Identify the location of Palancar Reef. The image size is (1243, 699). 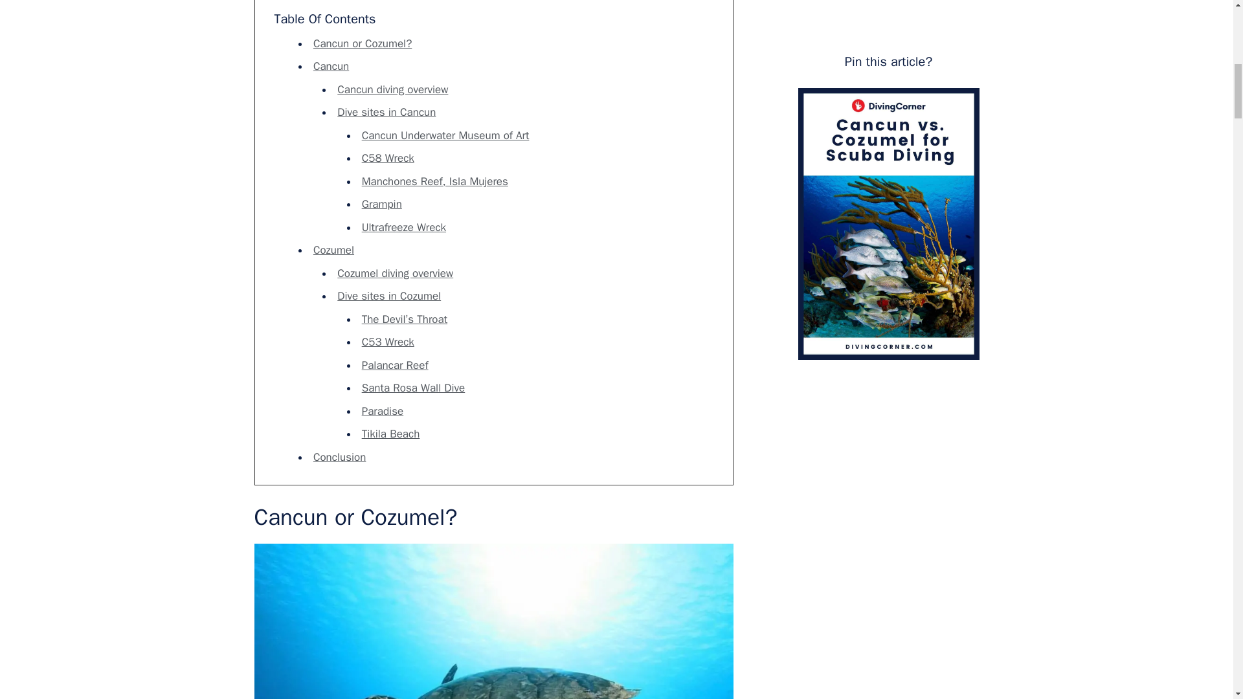
(395, 365).